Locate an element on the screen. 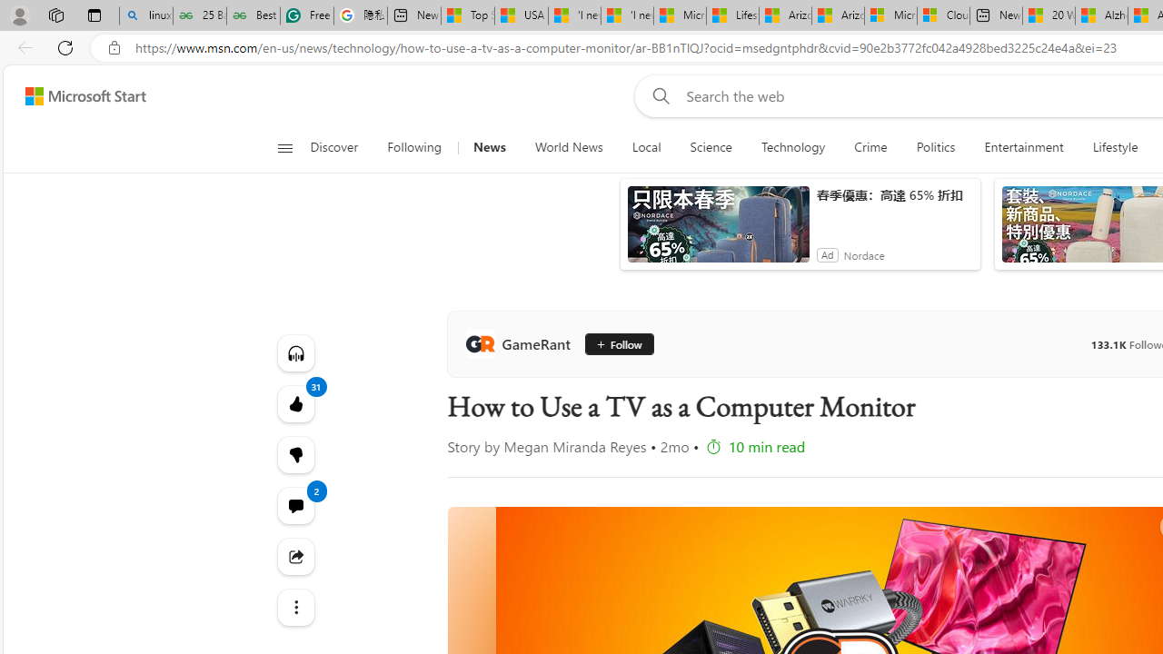  Follow is located at coordinates (618, 343).